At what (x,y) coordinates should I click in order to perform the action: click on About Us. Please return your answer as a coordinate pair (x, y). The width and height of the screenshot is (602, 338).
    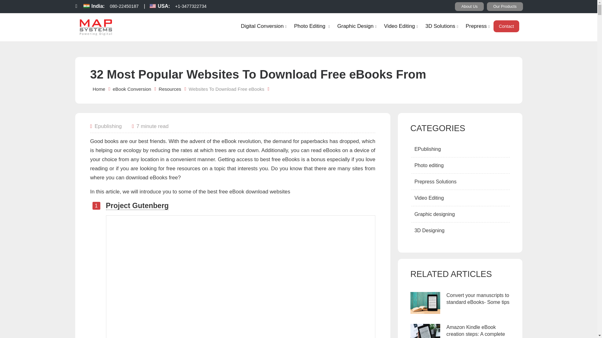
    Looking at the image, I should click on (469, 6).